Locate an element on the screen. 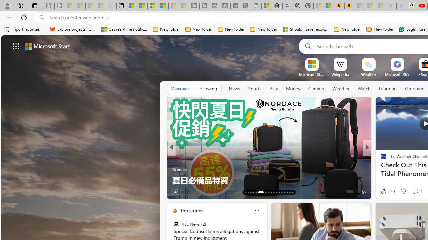  New tab is located at coordinates (122, 6).